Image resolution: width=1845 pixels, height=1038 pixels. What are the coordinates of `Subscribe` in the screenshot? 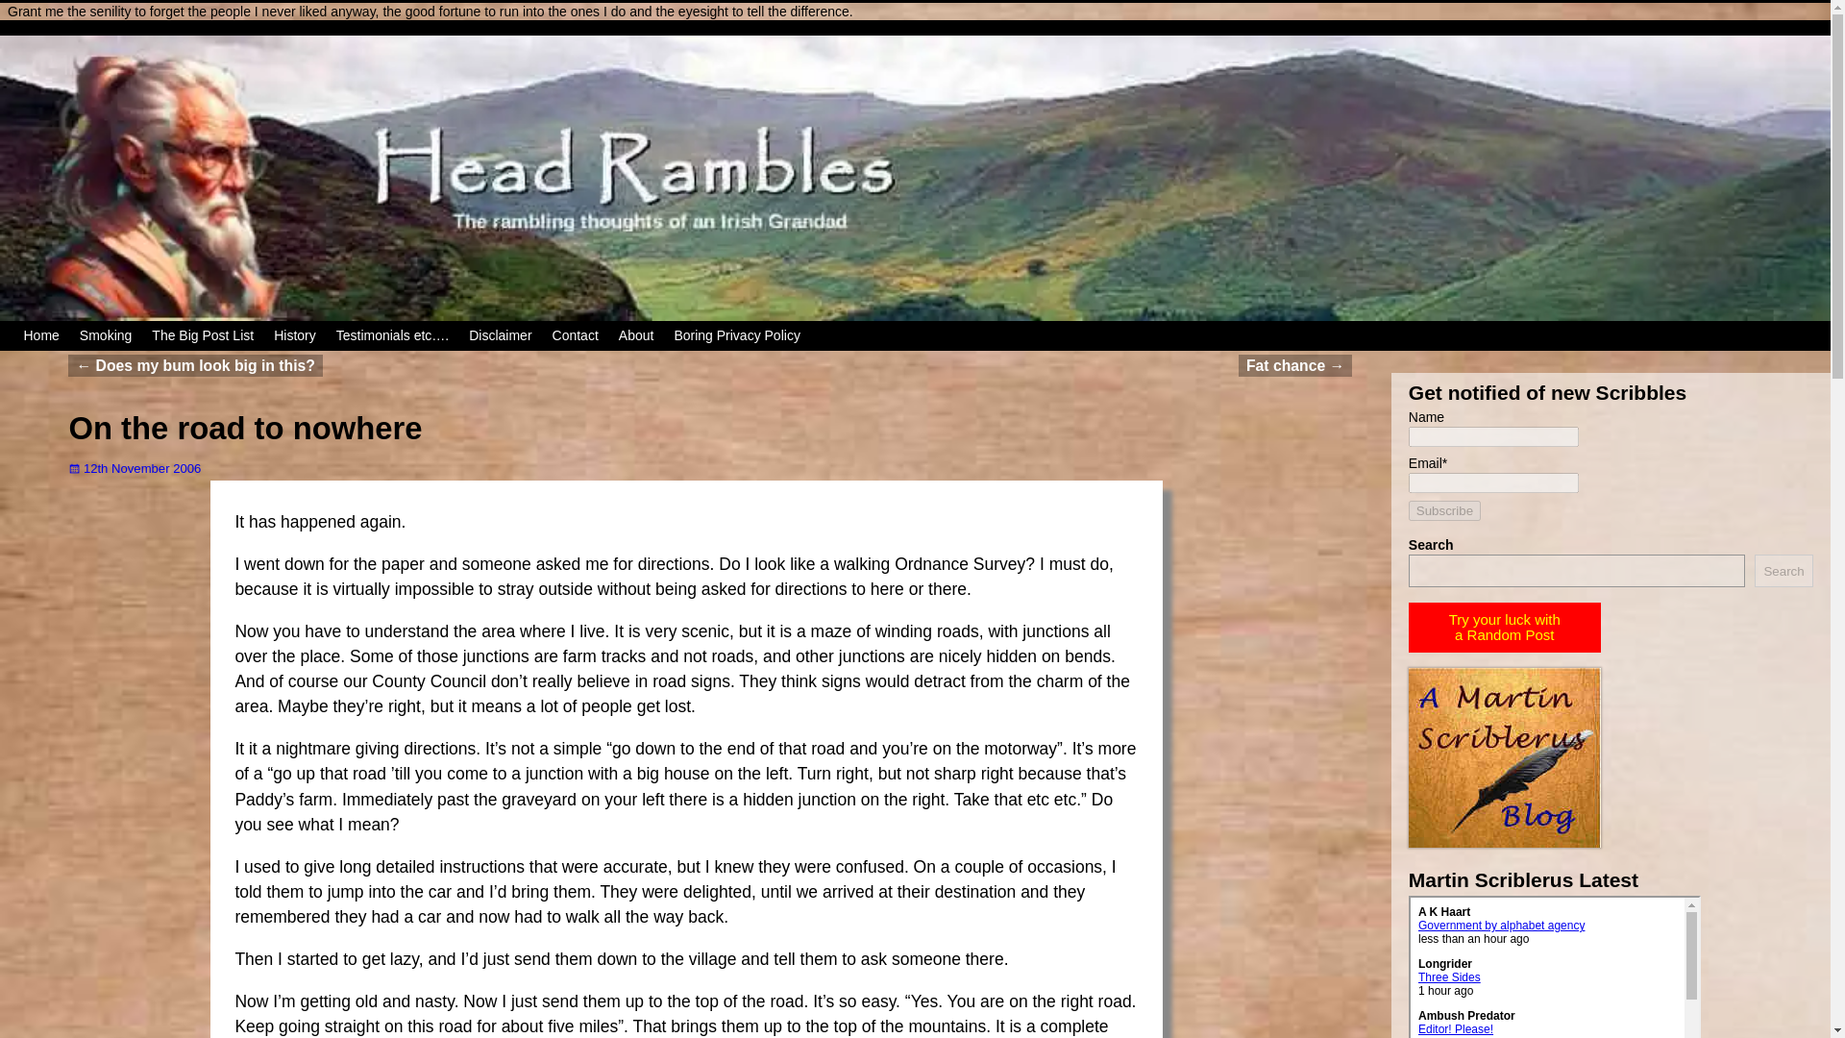 It's located at (1445, 510).